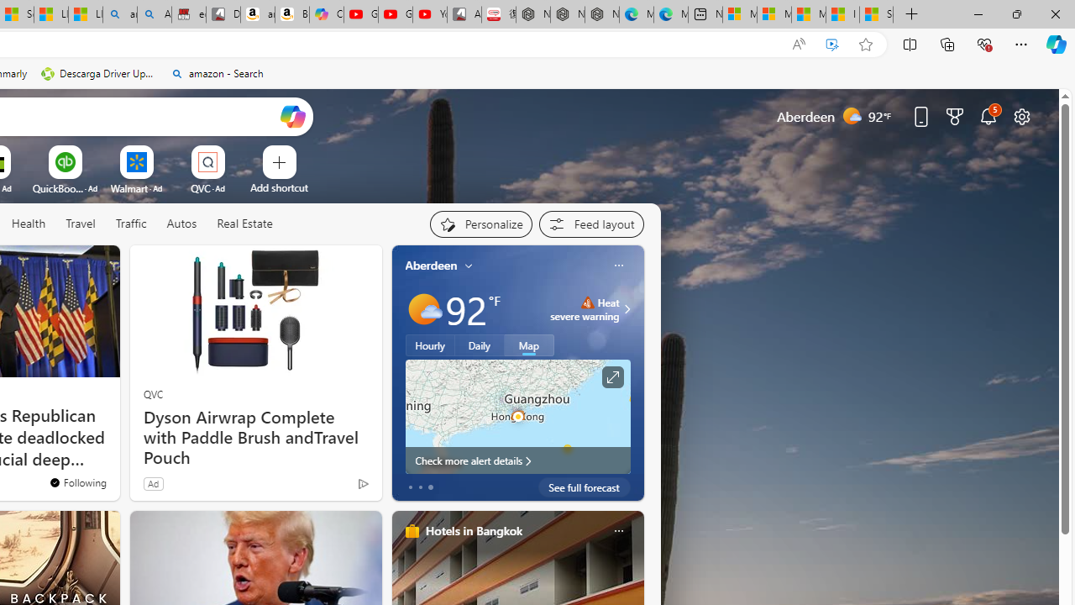 The width and height of the screenshot is (1075, 605). What do you see at coordinates (257, 15) in the screenshot?
I see `amazon.in/dp/B0CX59H5W7/?tag=gsmcom05-21` at bounding box center [257, 15].